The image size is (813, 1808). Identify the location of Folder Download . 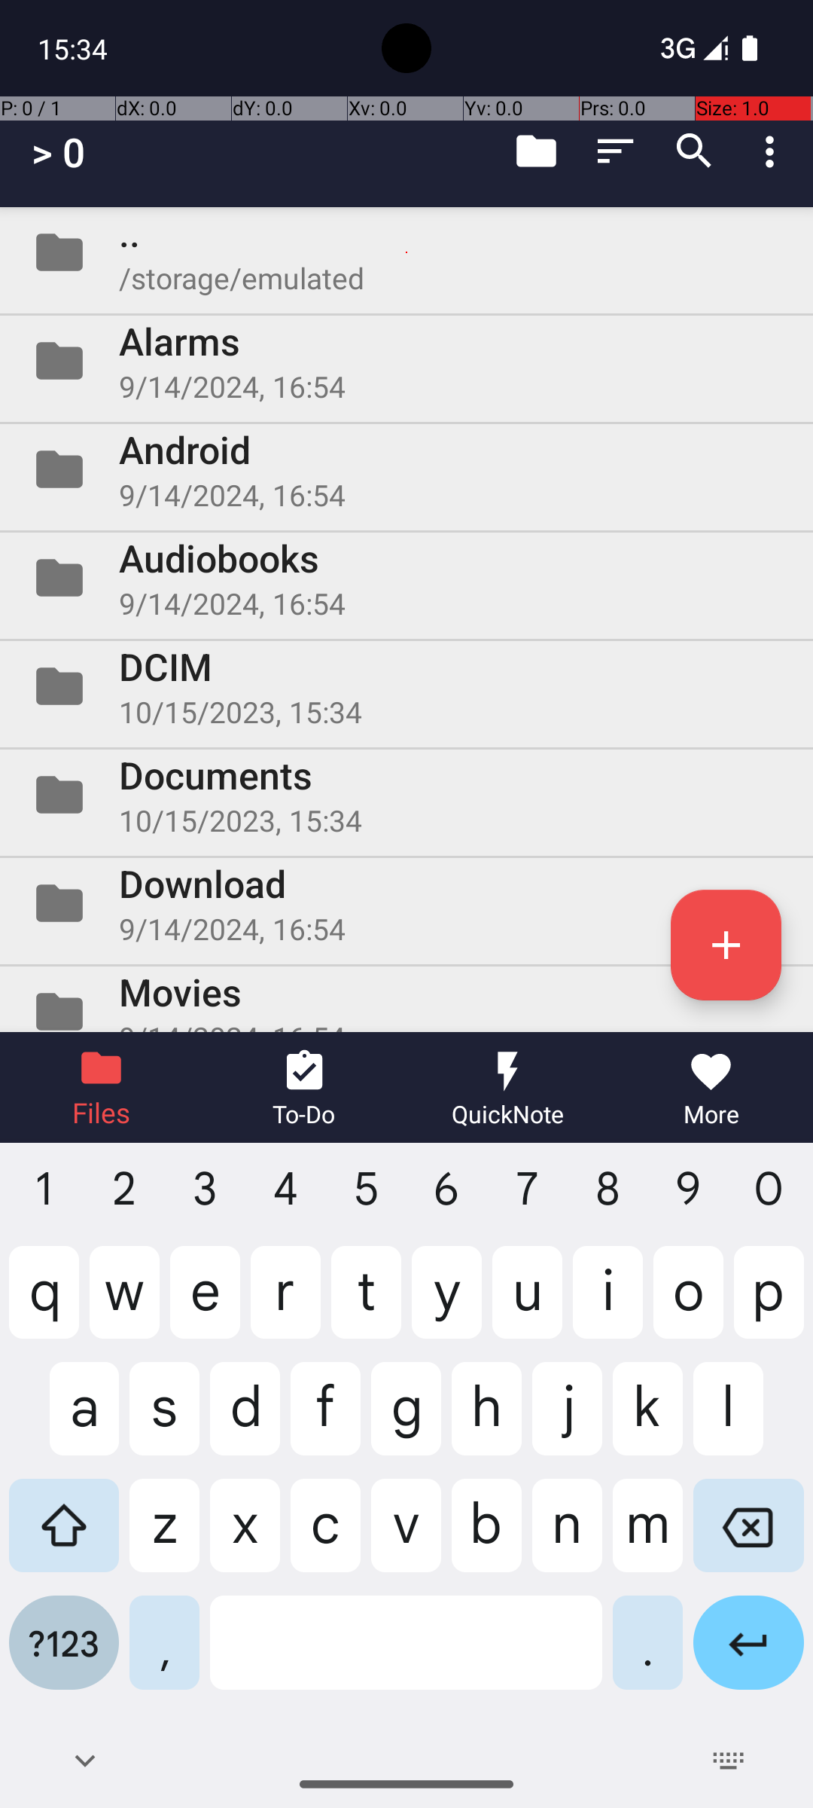
(406, 903).